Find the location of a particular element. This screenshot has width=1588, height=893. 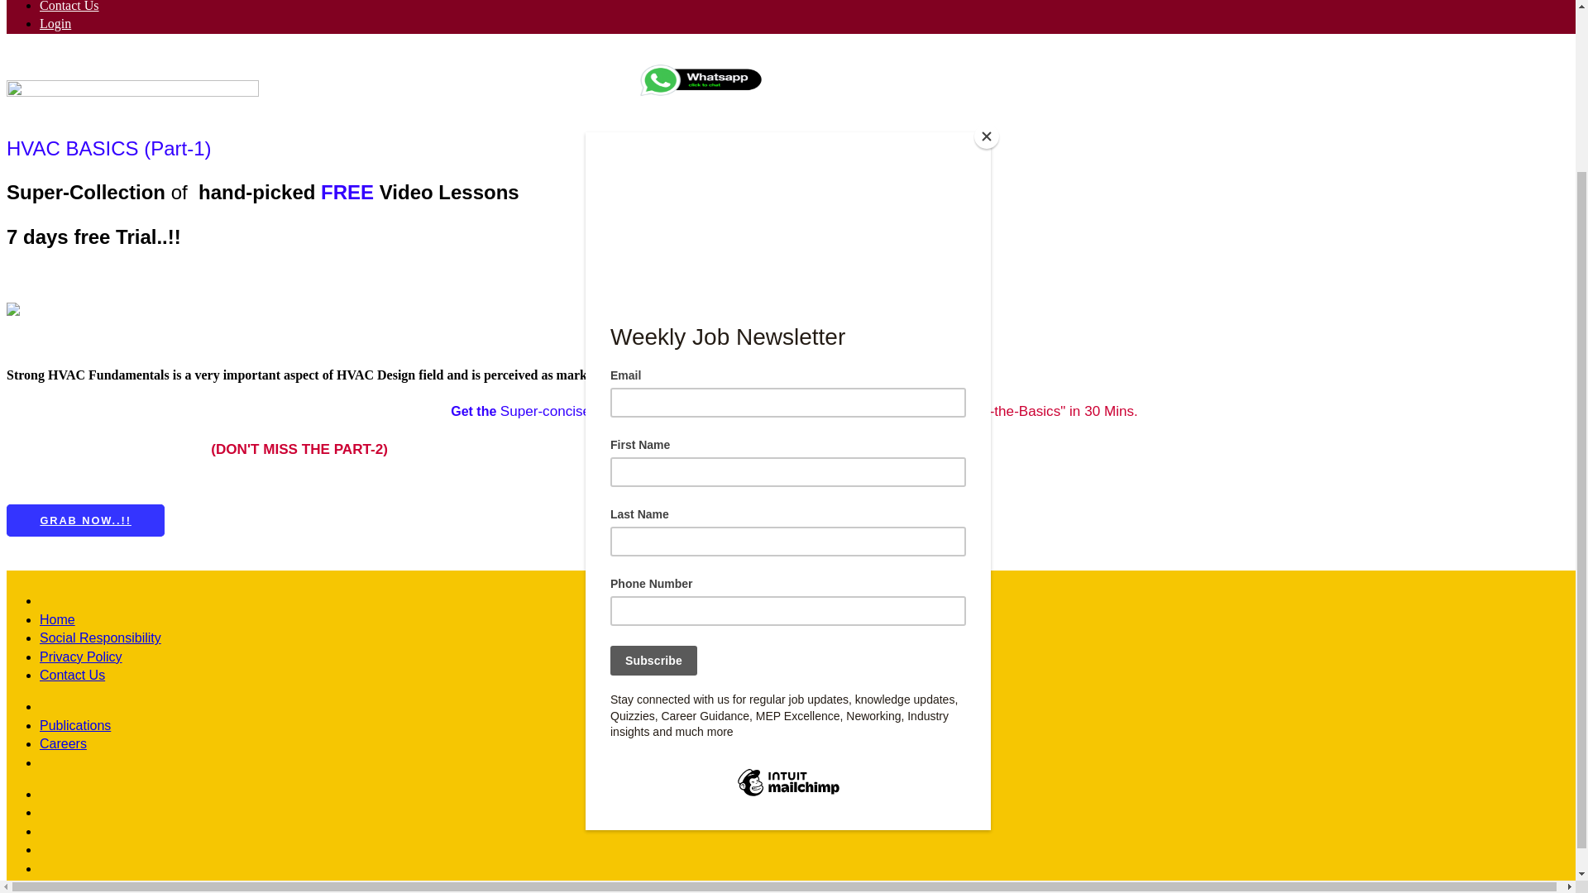

Social Responsibility is located at coordinates (101, 637).